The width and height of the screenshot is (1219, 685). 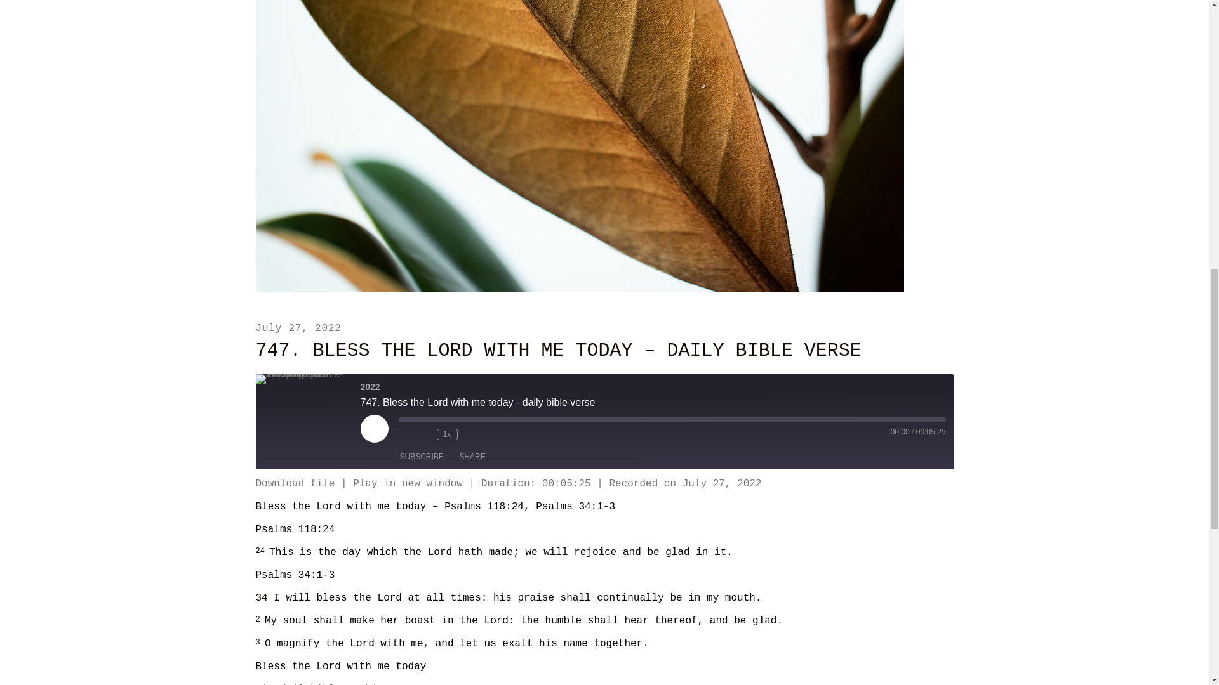 I want to click on Subscribe, so click(x=422, y=457).